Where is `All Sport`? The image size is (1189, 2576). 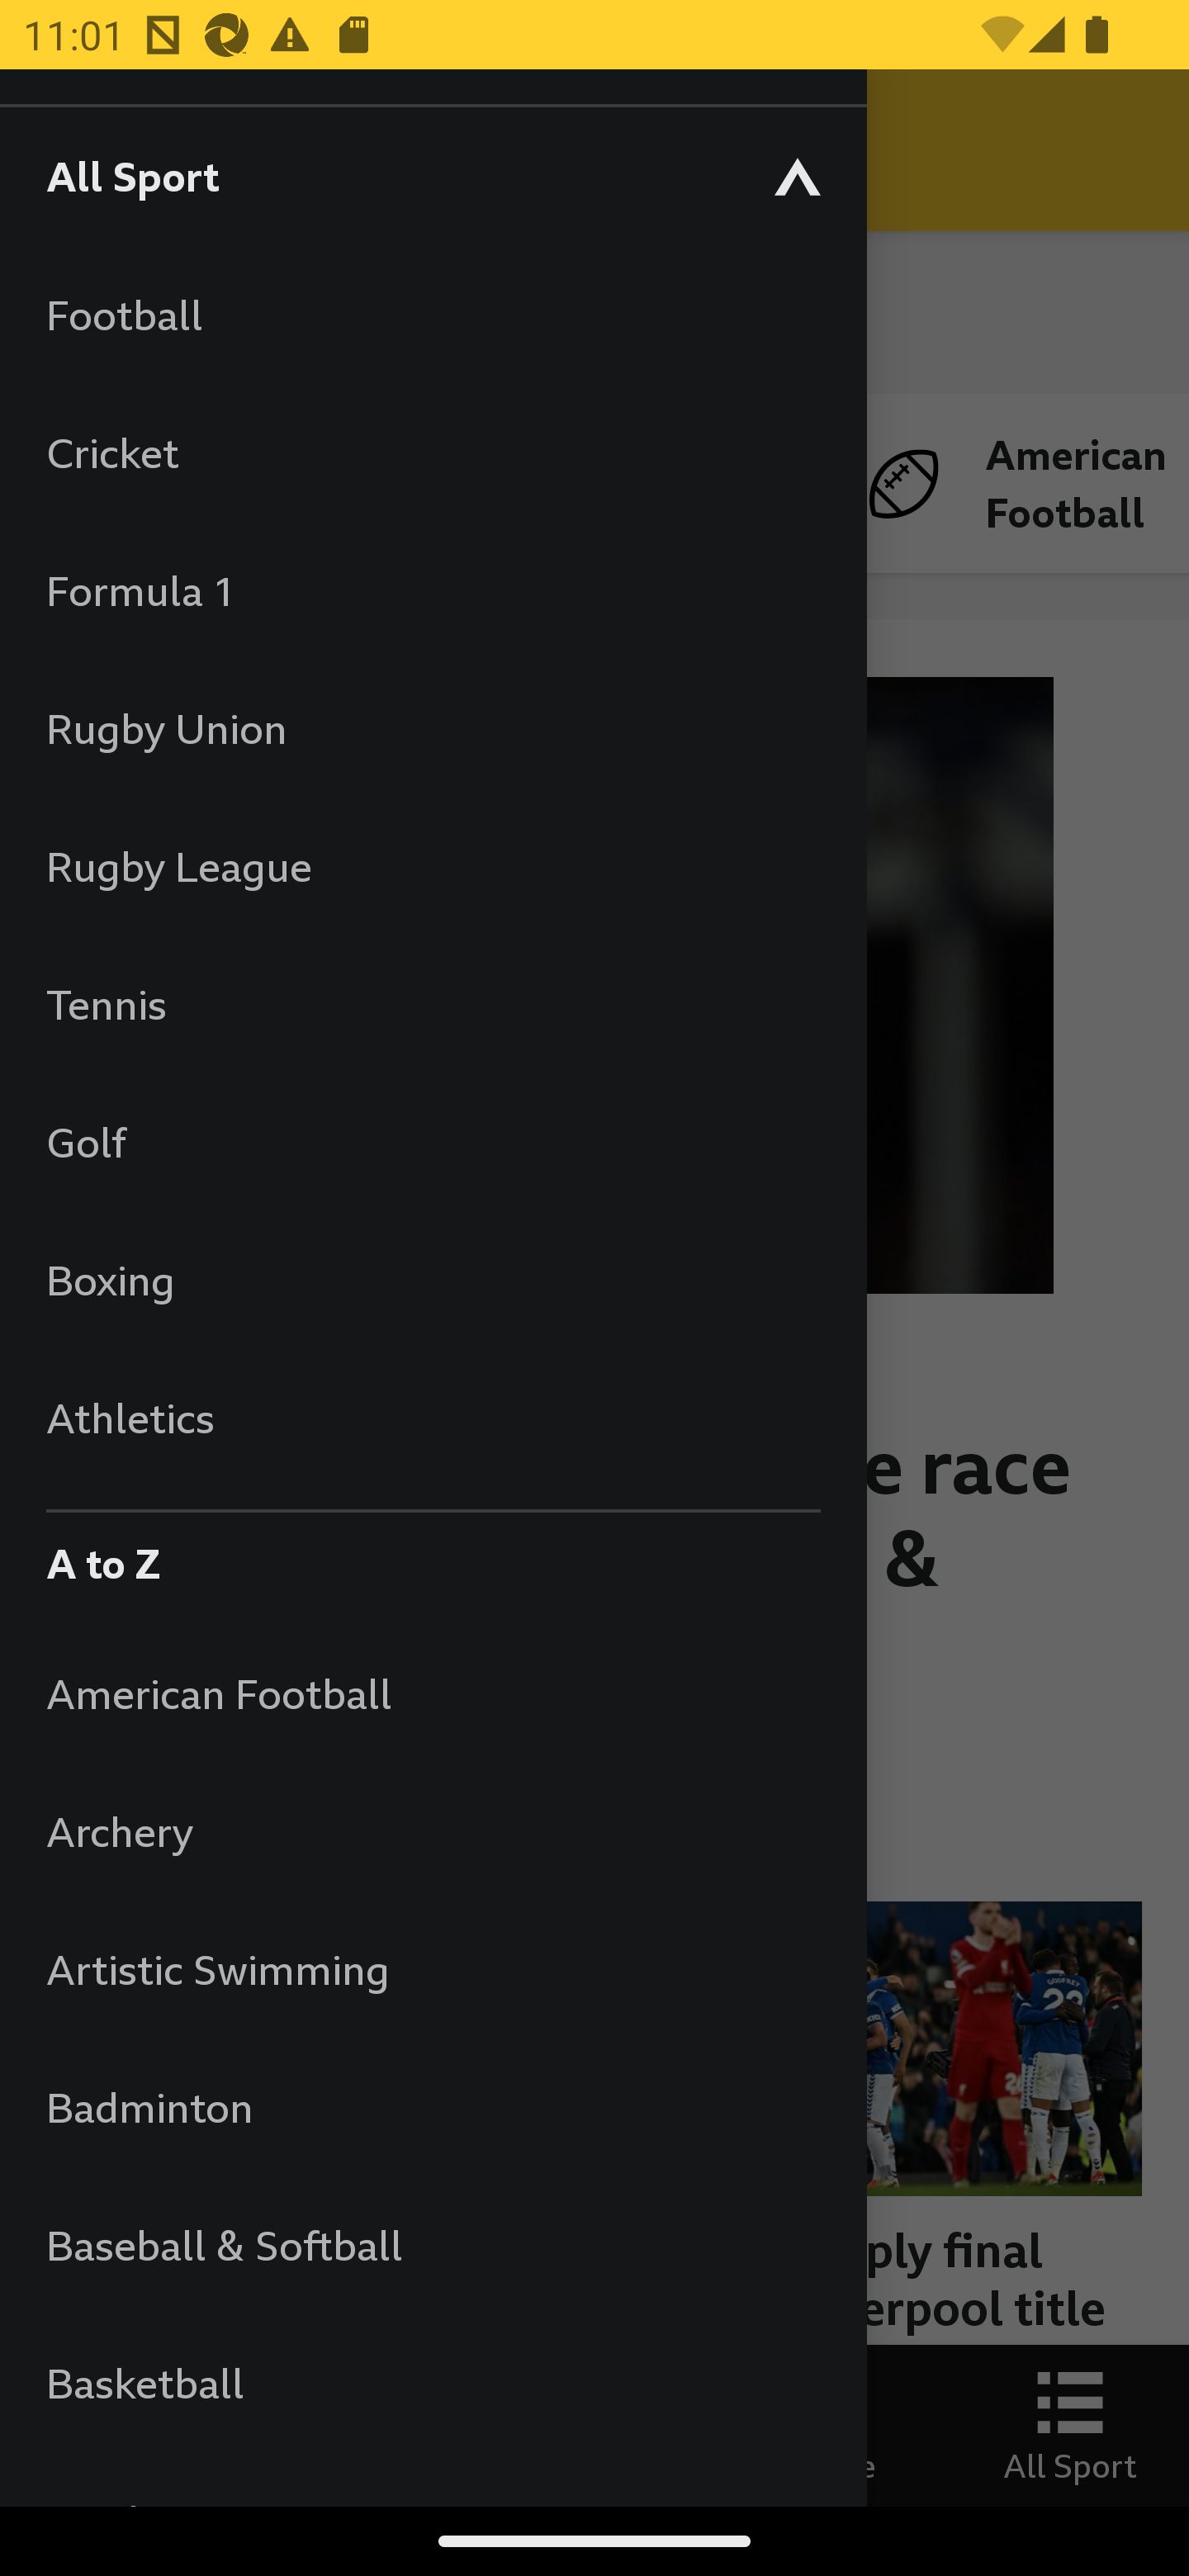 All Sport is located at coordinates (433, 175).